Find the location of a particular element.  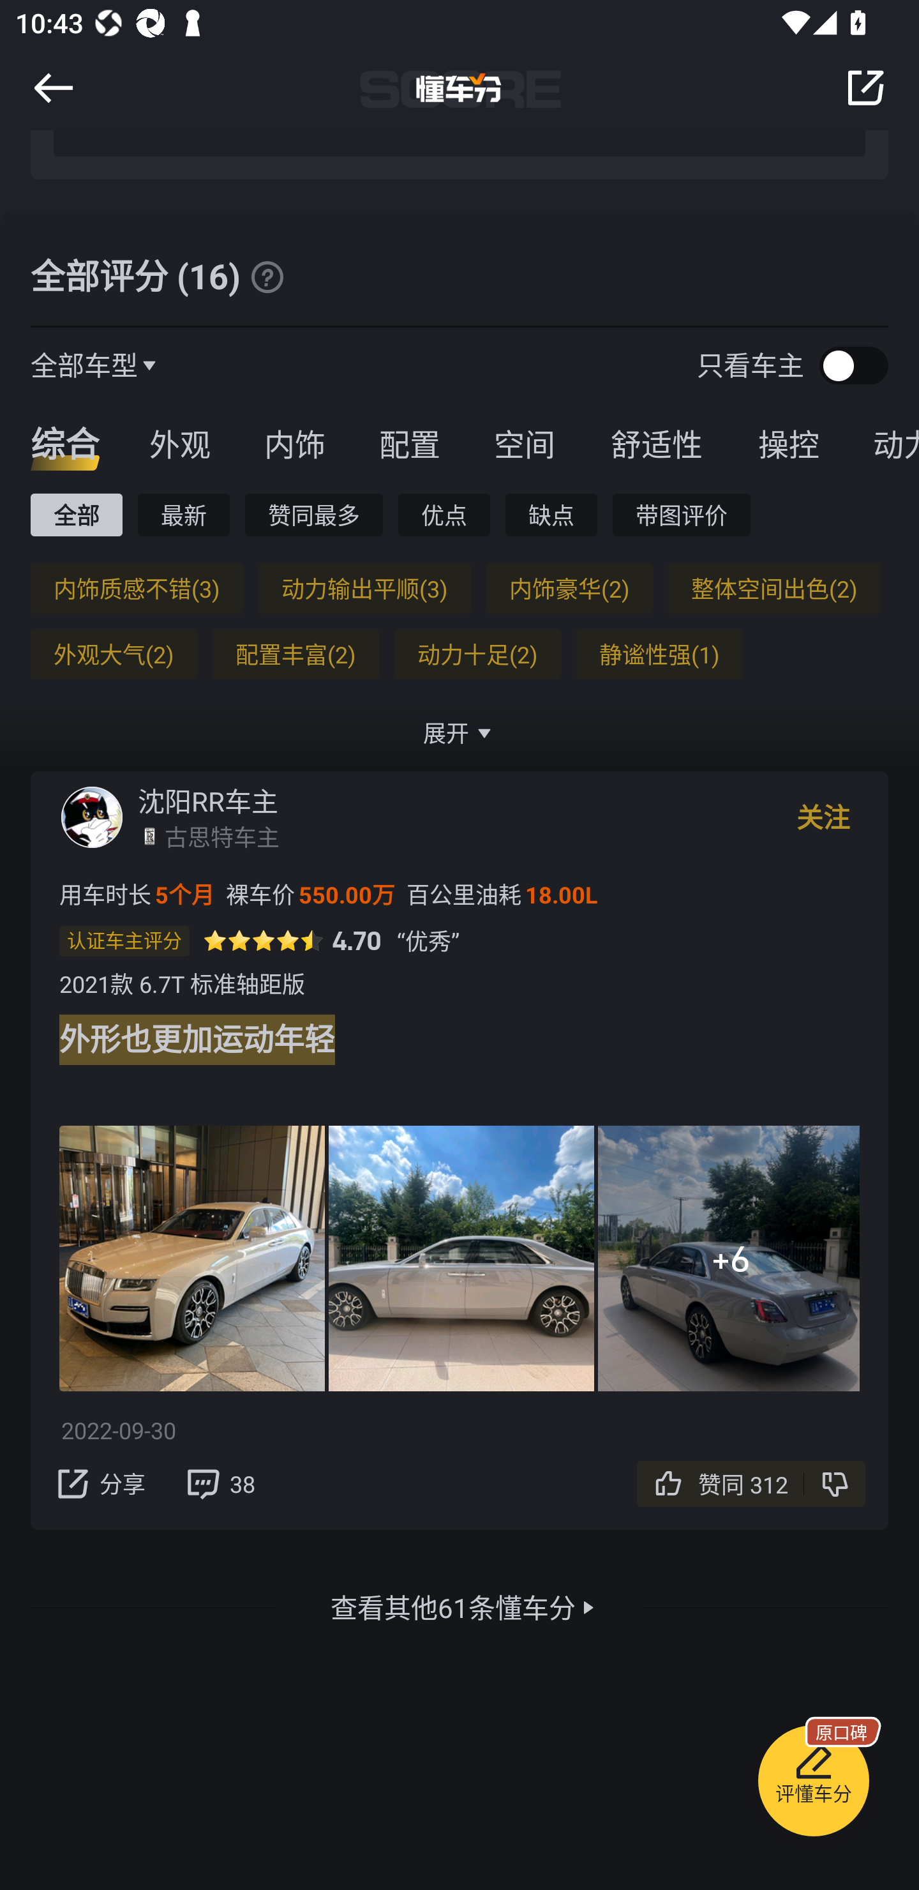

关注 is located at coordinates (823, 817).